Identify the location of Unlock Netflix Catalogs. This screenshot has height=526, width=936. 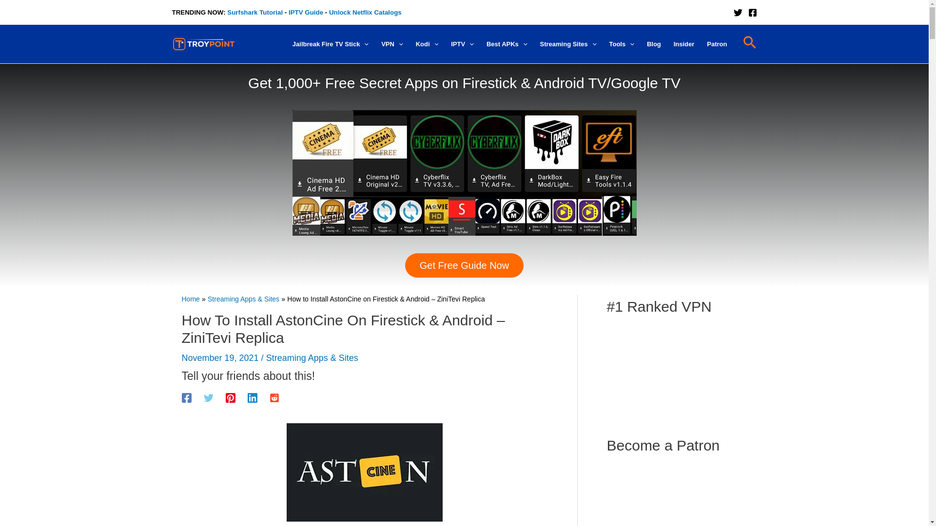
(365, 13).